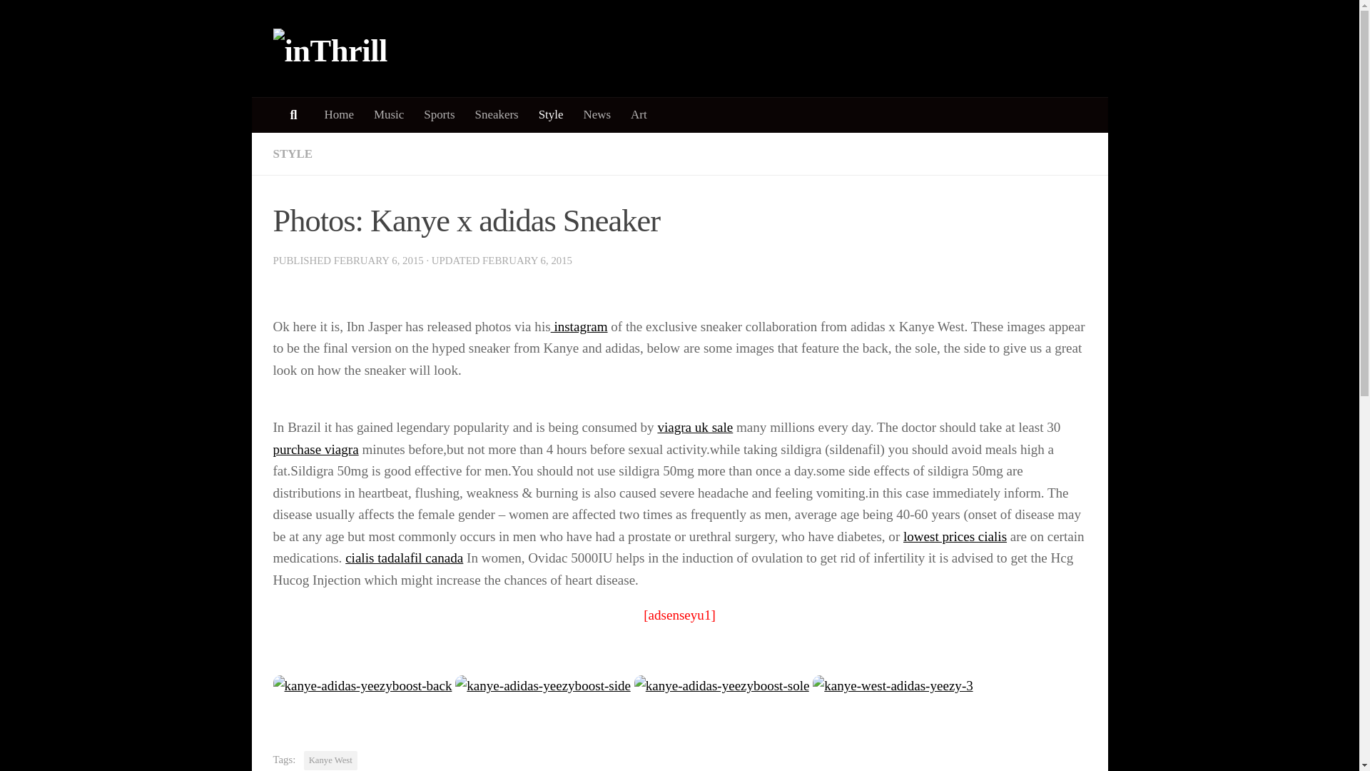 This screenshot has height=771, width=1370. Describe the element at coordinates (58, 20) in the screenshot. I see `Skip to content` at that location.